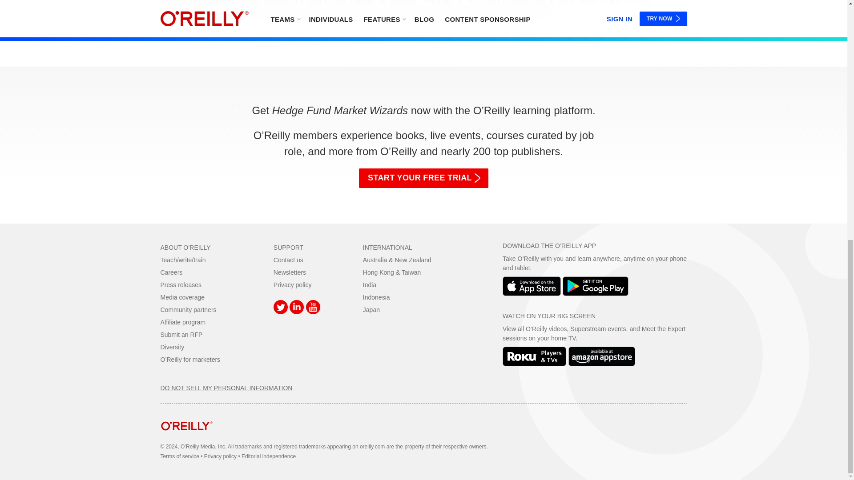 Image resolution: width=854 pixels, height=480 pixels. What do you see at coordinates (172, 347) in the screenshot?
I see `Diversity` at bounding box center [172, 347].